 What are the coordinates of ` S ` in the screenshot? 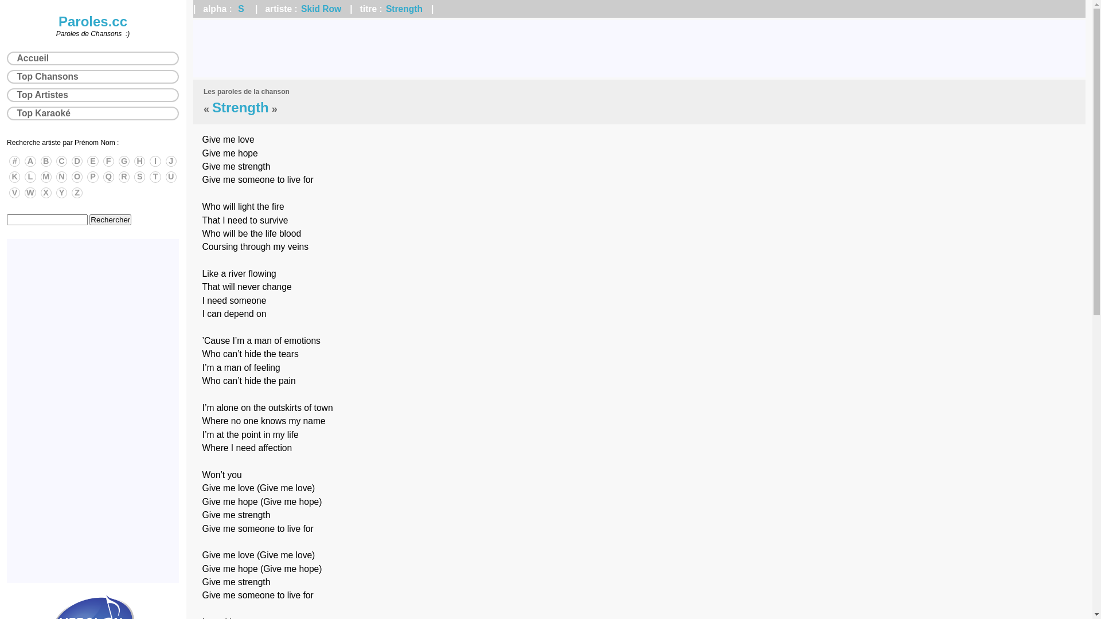 It's located at (241, 9).